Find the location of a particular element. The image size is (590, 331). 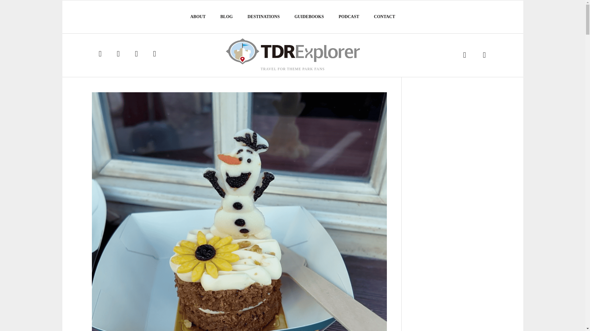

Where do you want to travel? is located at coordinates (264, 17).